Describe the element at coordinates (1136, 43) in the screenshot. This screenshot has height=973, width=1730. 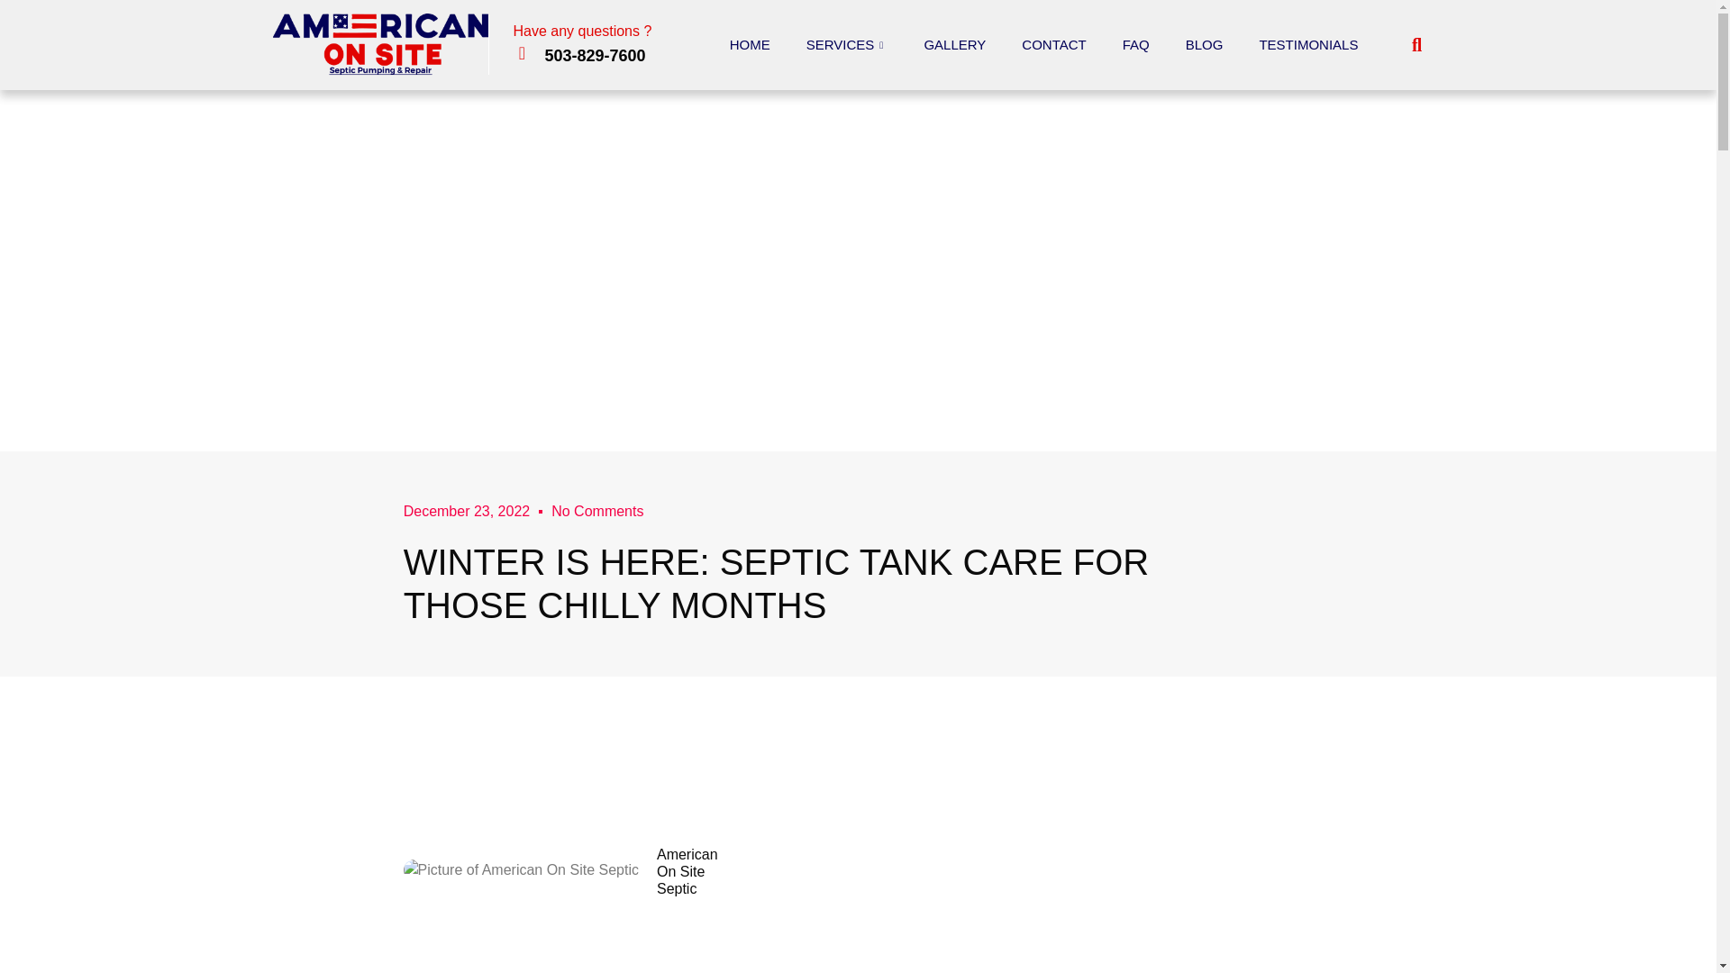
I see `FAQ` at that location.